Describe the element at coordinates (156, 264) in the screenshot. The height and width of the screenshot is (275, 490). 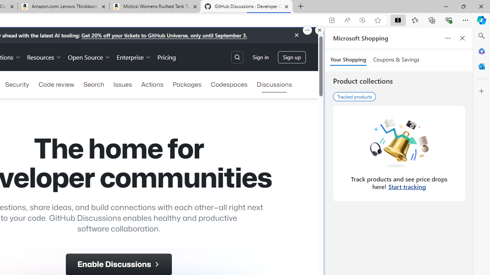
I see `Class: octicon arrow-symbol-mktg` at that location.